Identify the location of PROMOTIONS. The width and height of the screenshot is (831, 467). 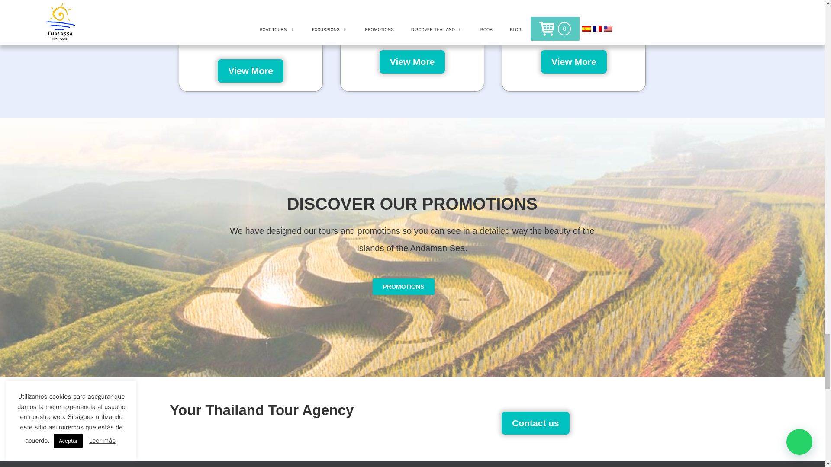
(403, 286).